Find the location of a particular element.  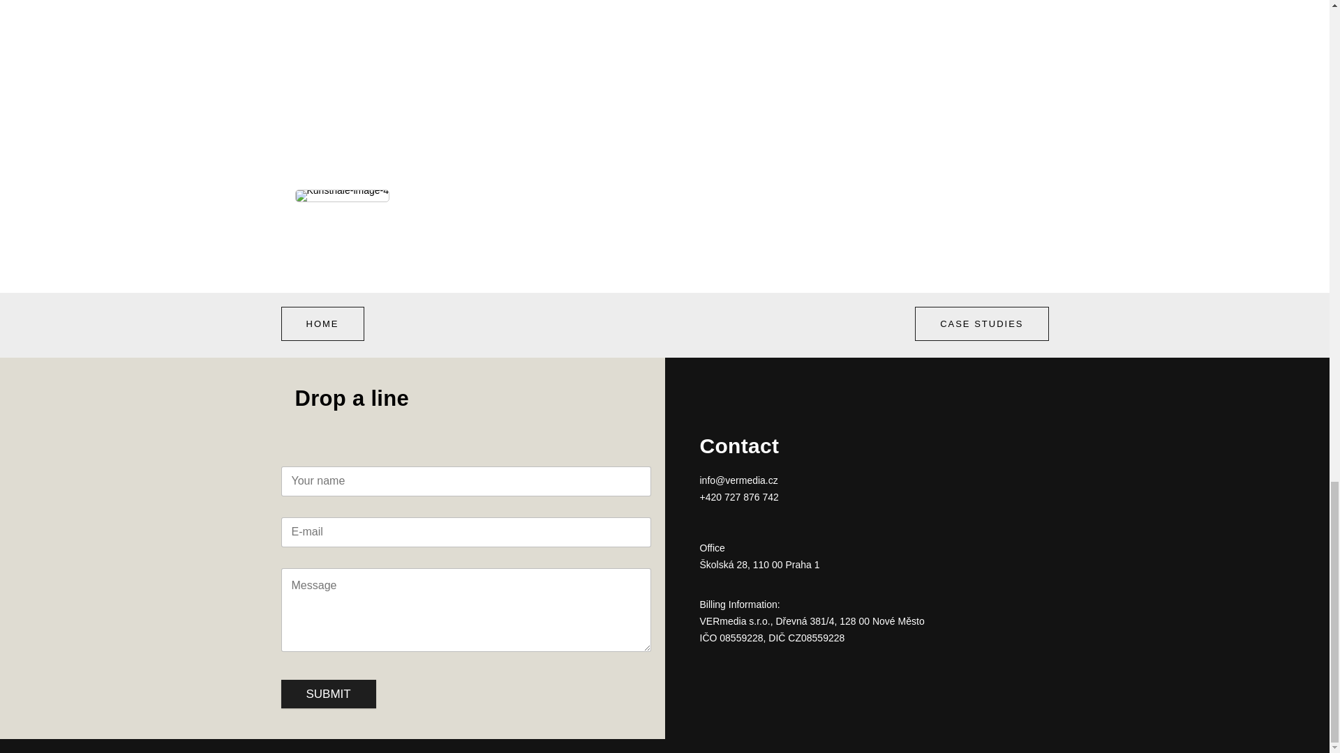

CASE STUDIES is located at coordinates (981, 324).